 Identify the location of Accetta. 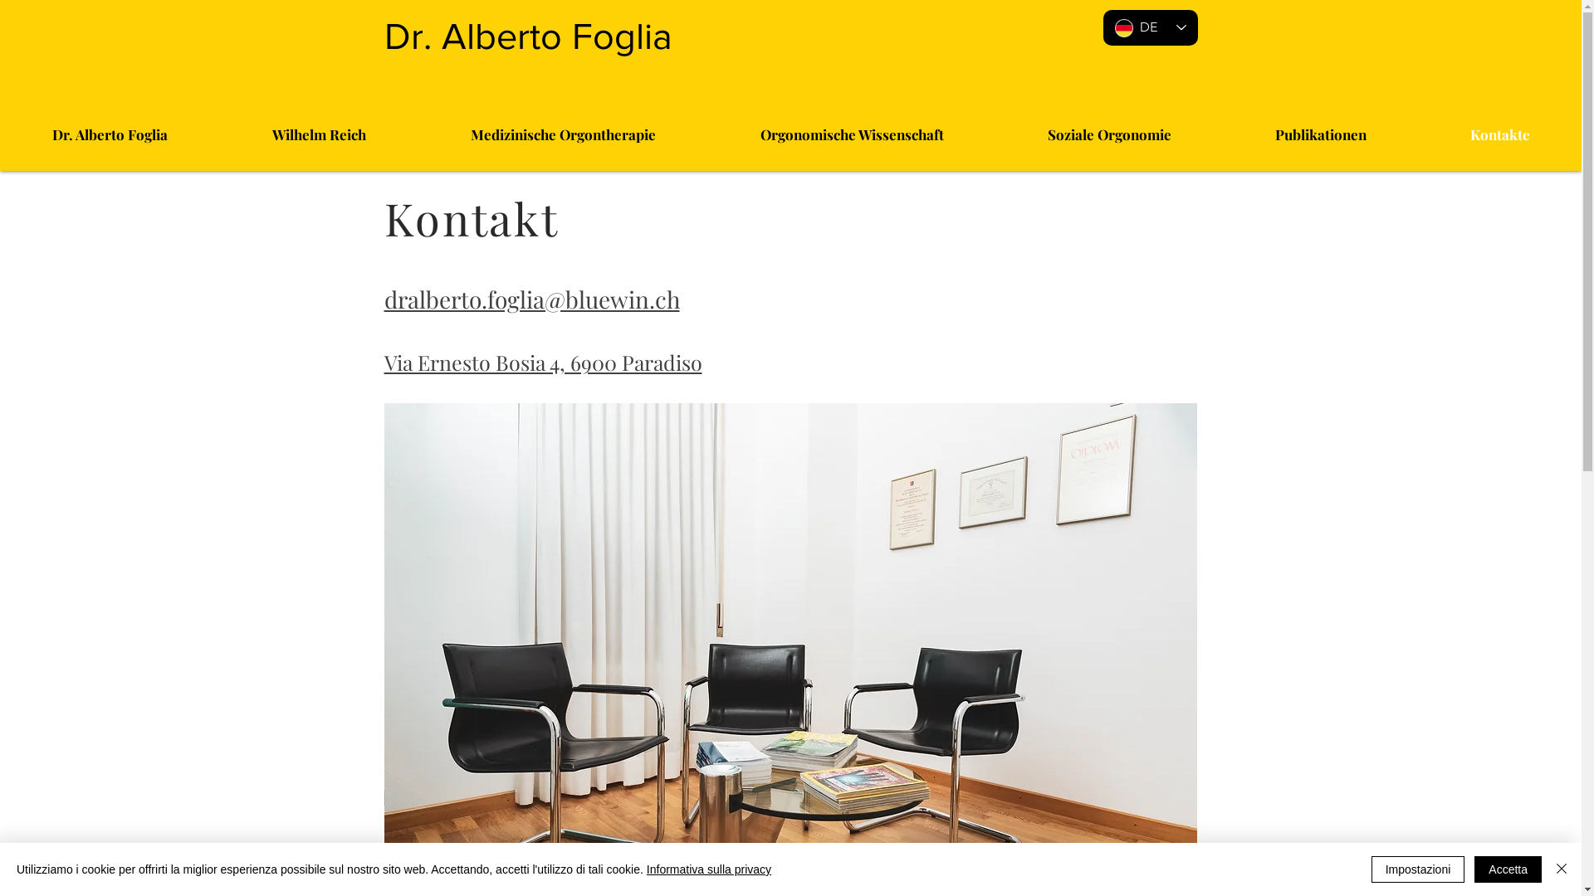
(1508, 869).